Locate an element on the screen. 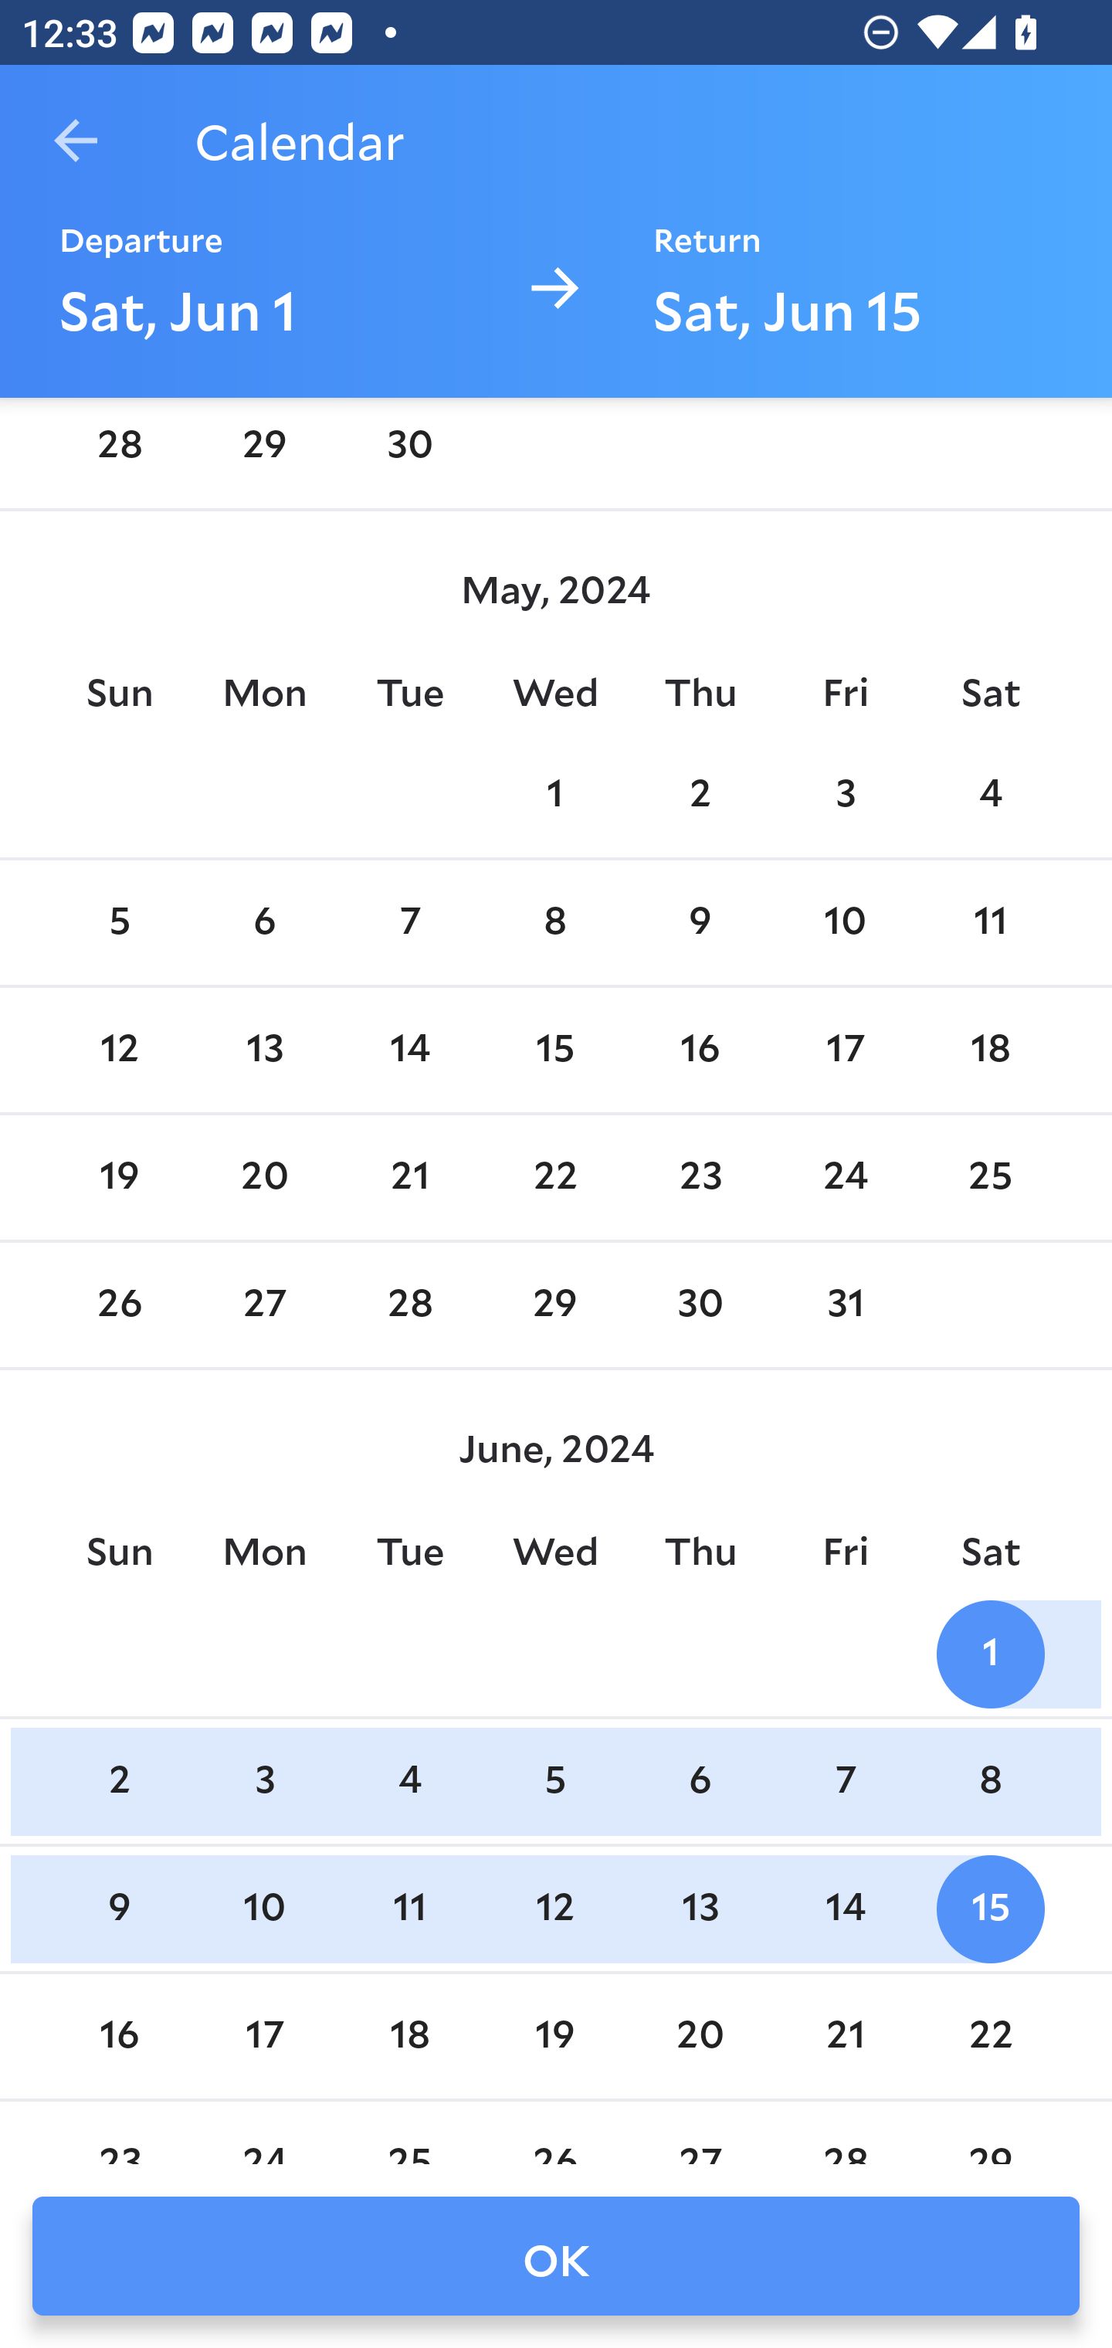  3 is located at coordinates (265, 1782).